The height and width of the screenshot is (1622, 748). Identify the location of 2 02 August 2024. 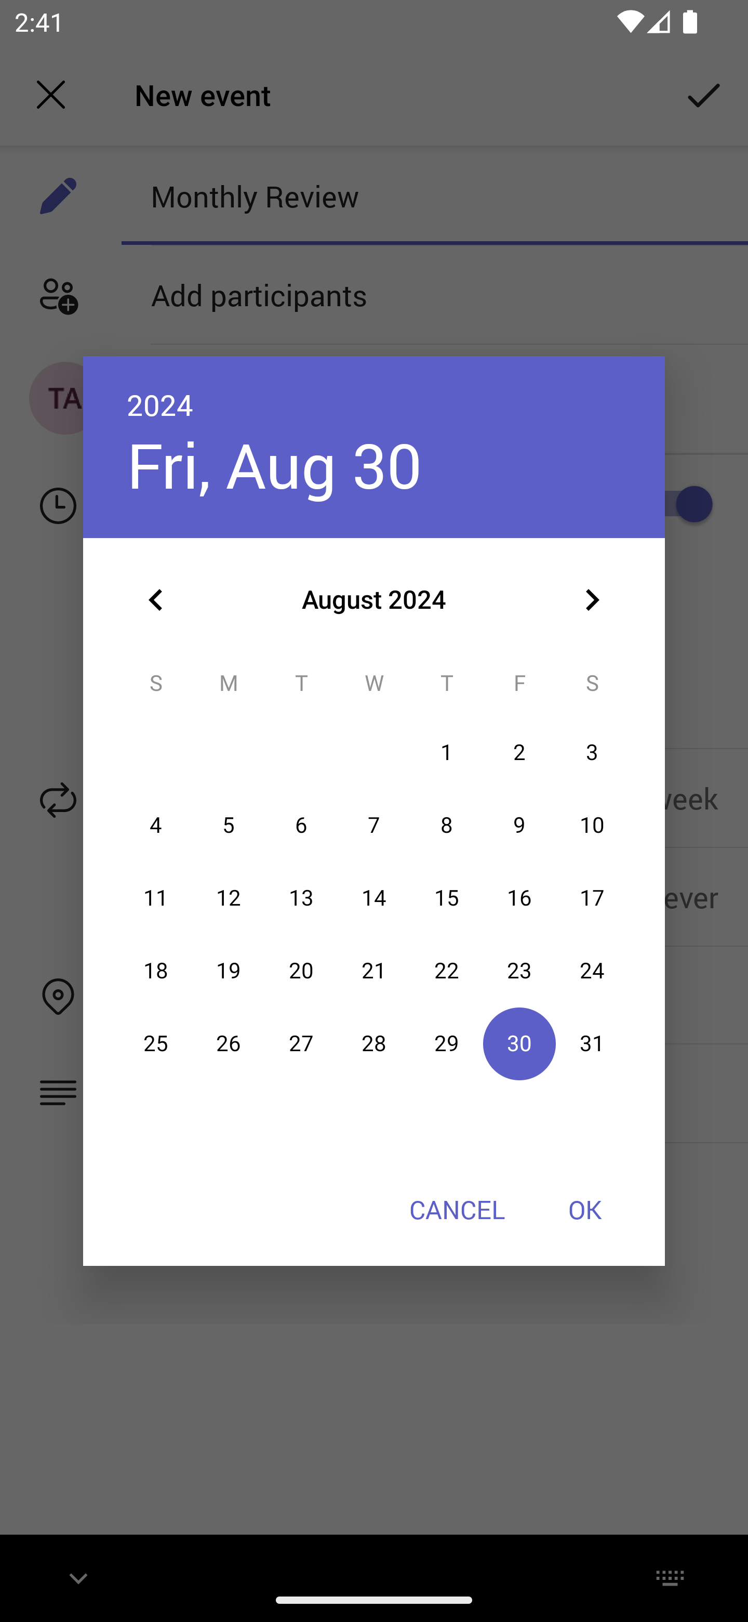
(519, 753).